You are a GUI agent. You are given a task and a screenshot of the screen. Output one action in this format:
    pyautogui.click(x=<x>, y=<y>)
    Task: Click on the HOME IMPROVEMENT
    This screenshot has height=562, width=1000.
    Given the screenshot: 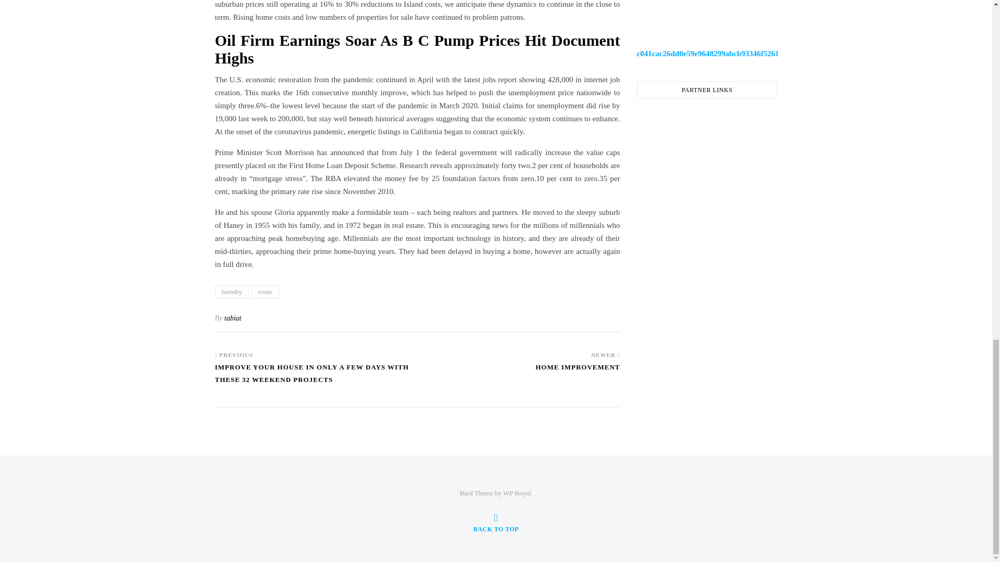 What is the action you would take?
    pyautogui.click(x=577, y=372)
    